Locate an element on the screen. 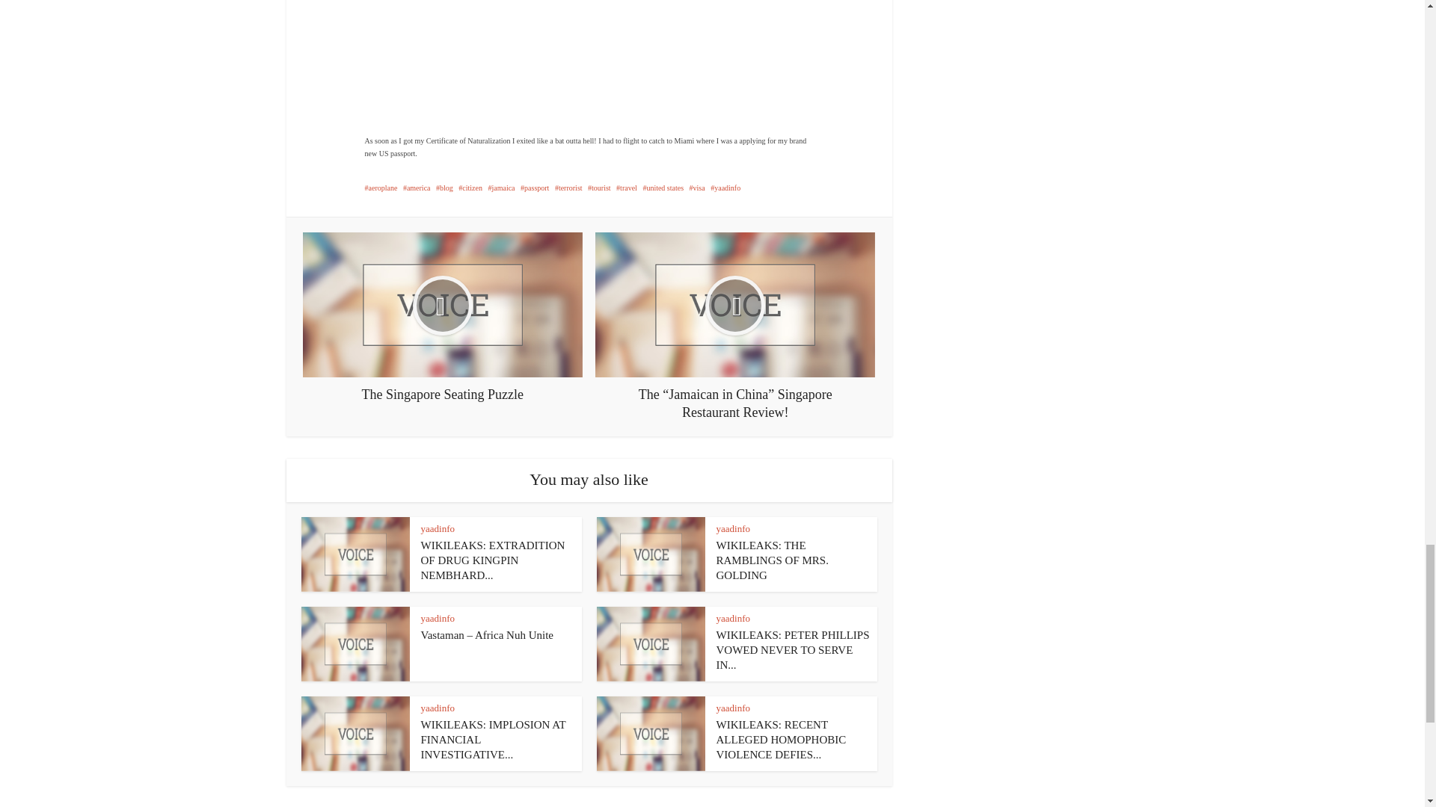 The width and height of the screenshot is (1436, 807). passport is located at coordinates (534, 188).